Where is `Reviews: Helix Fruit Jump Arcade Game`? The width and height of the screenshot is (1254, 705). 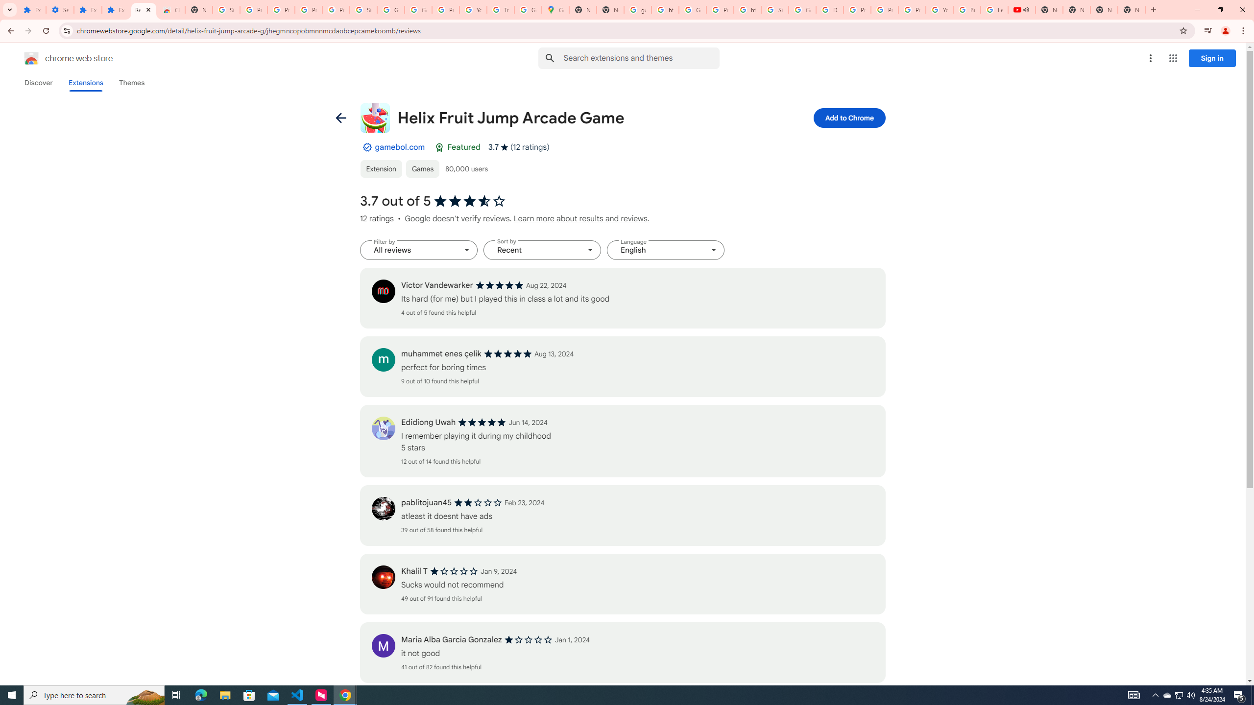 Reviews: Helix Fruit Jump Arcade Game is located at coordinates (144, 10).